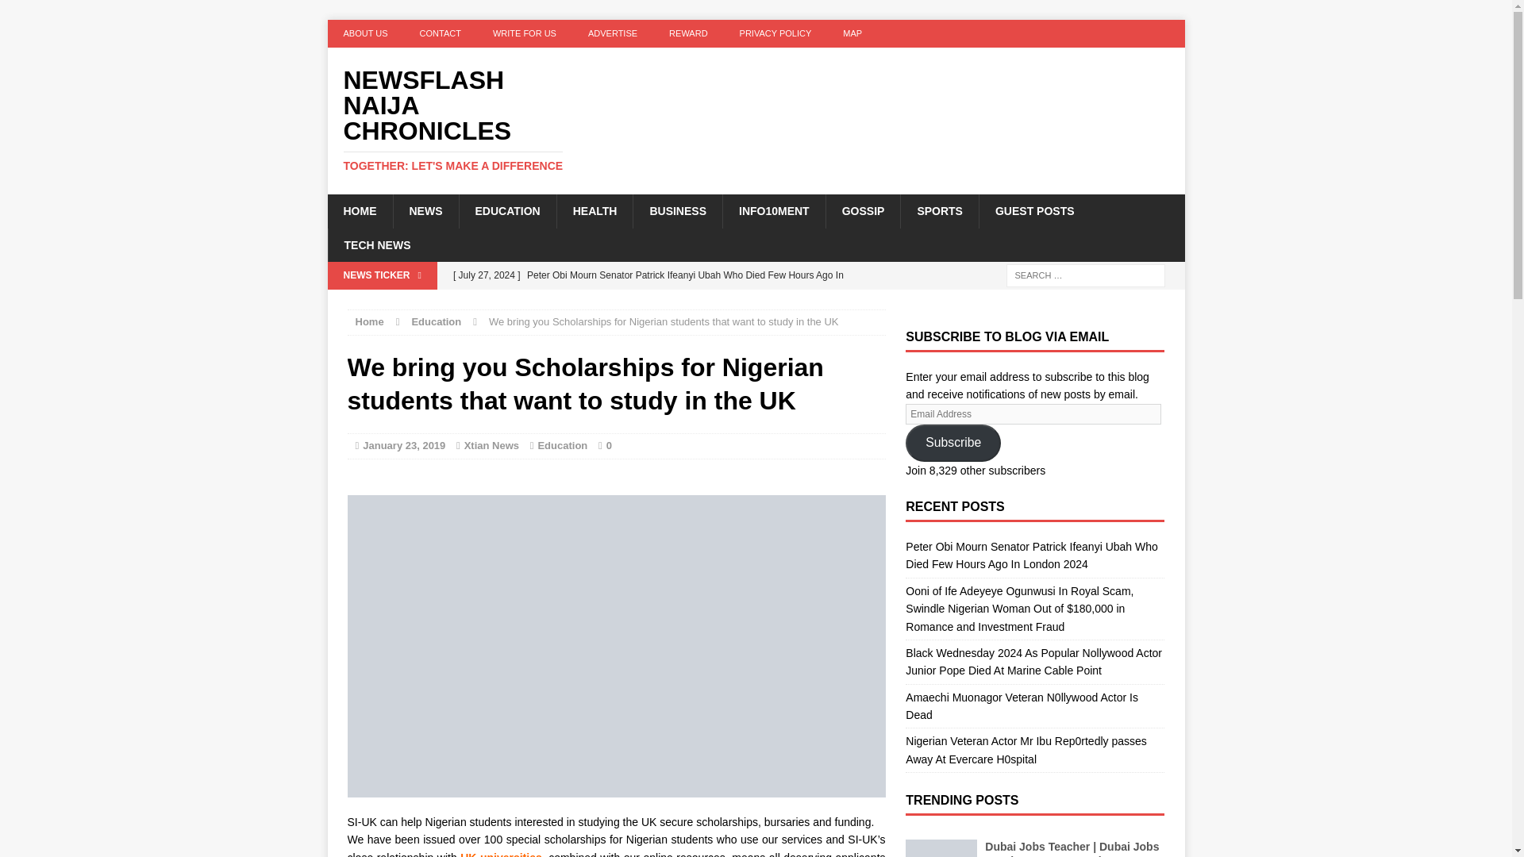  What do you see at coordinates (437, 321) in the screenshot?
I see `Education` at bounding box center [437, 321].